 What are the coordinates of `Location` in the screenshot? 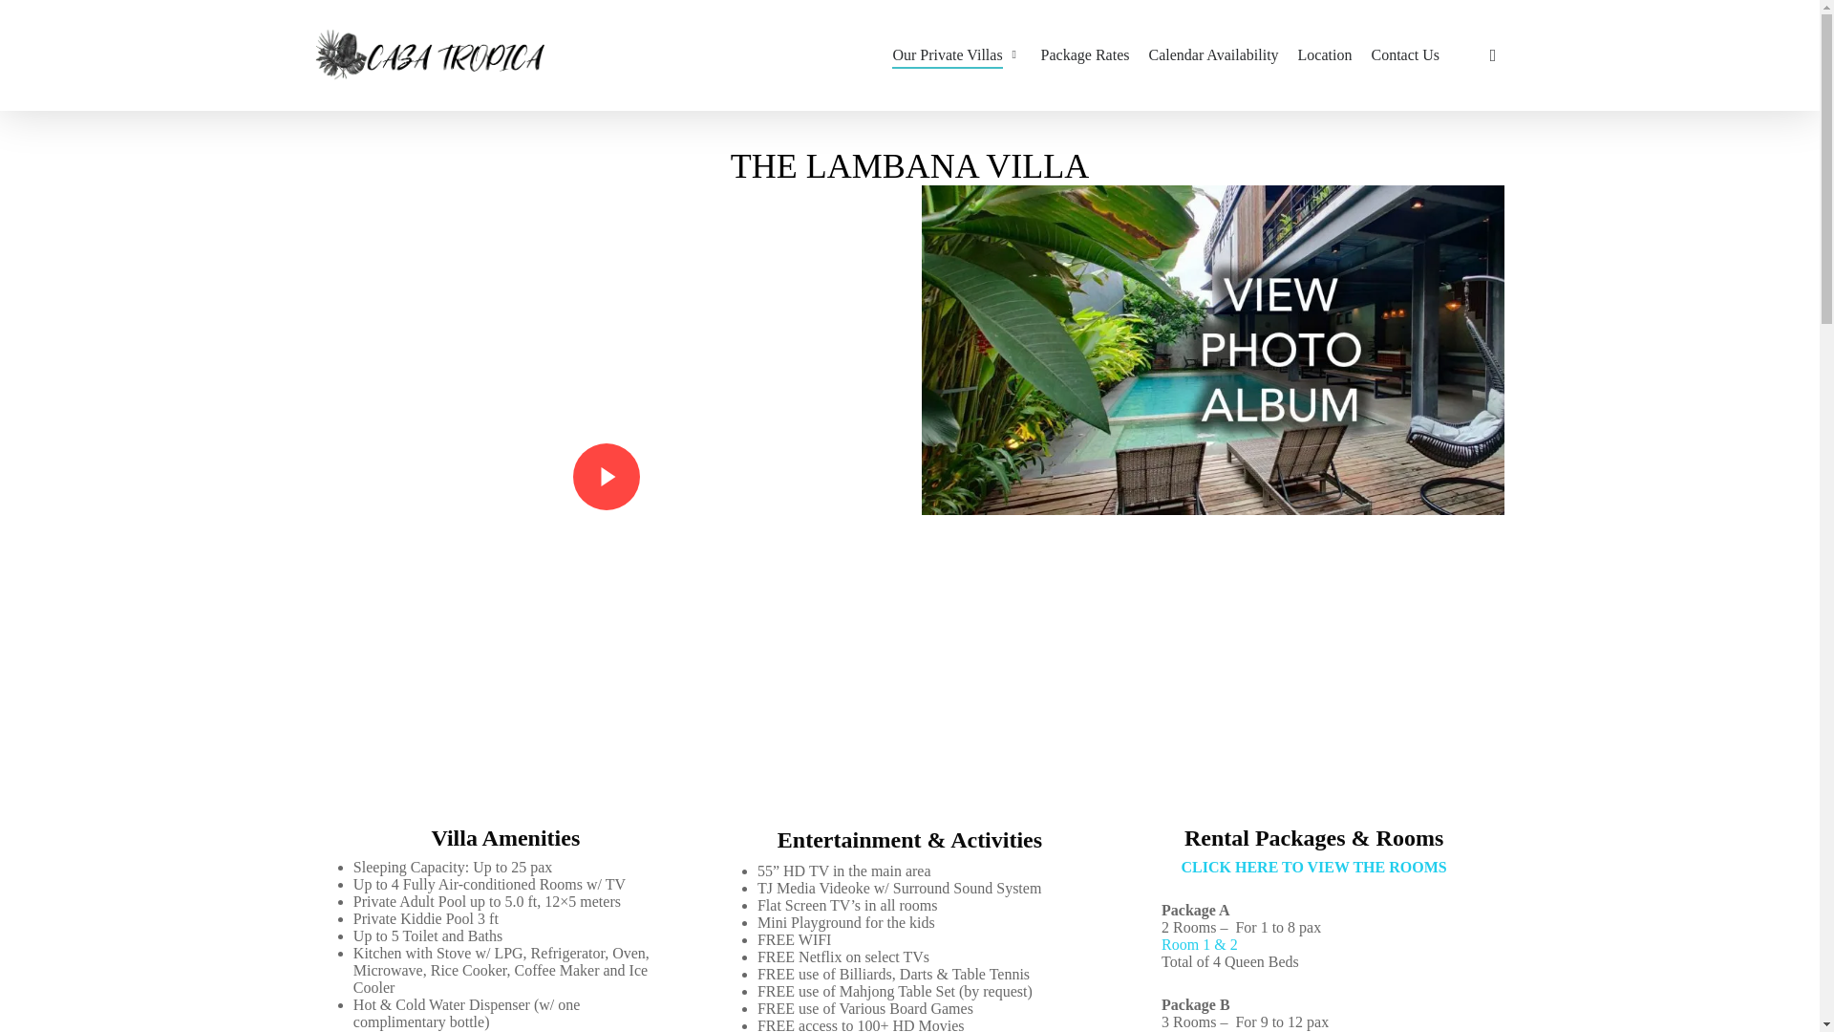 It's located at (1326, 54).